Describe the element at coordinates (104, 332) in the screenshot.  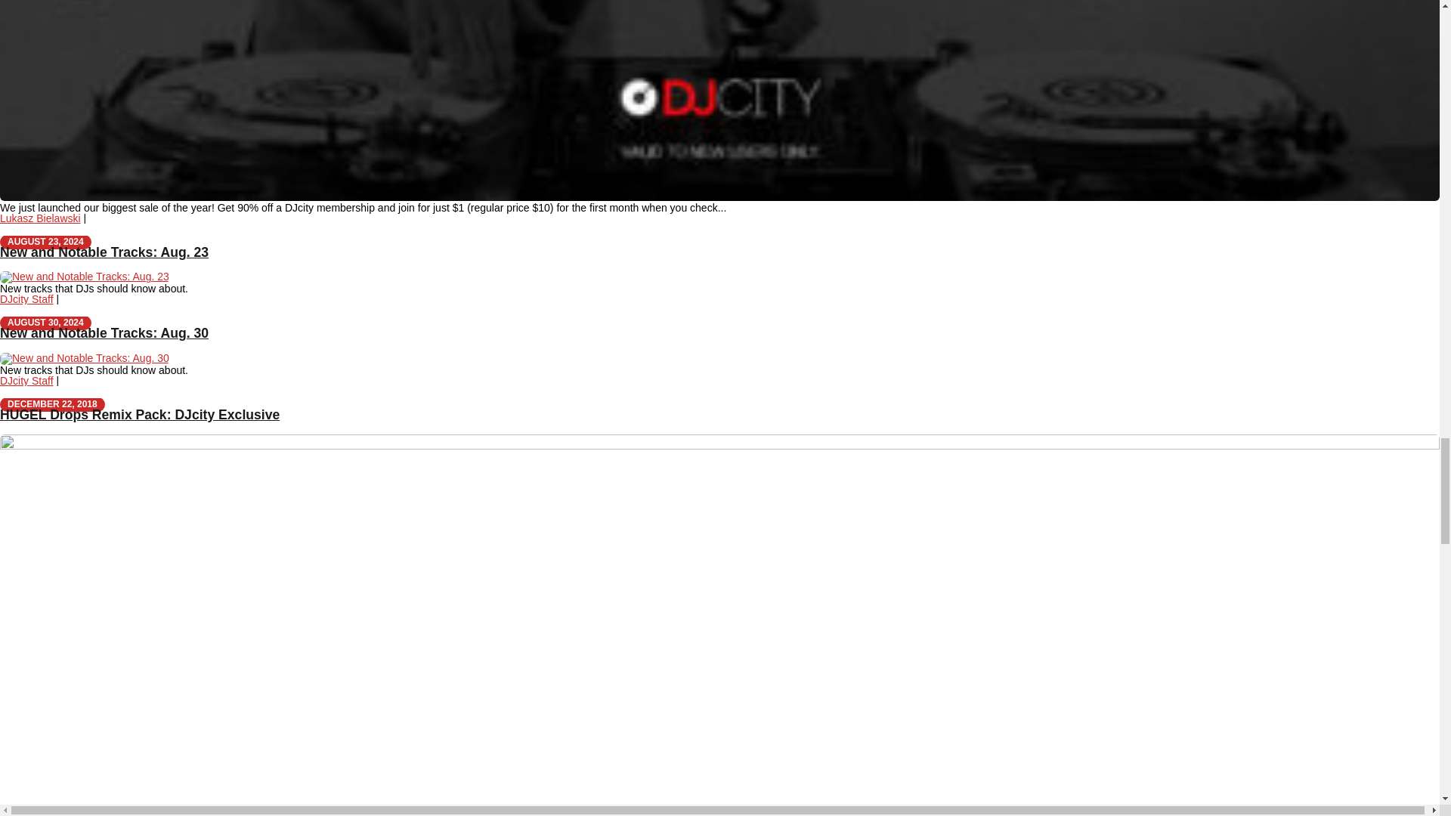
I see `New and Notable Tracks: Aug. 30` at that location.